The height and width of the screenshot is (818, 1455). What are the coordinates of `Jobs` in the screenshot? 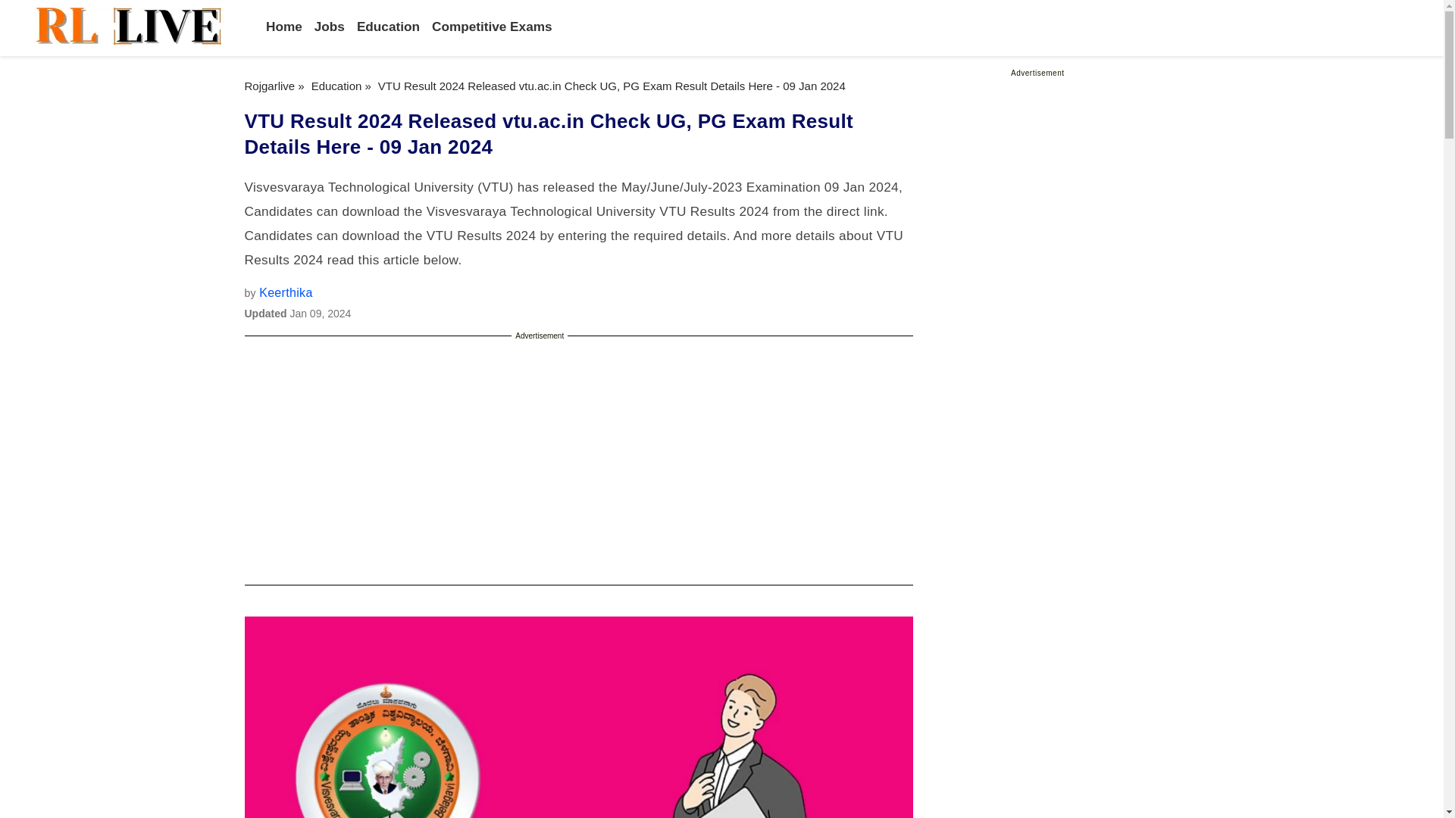 It's located at (329, 26).